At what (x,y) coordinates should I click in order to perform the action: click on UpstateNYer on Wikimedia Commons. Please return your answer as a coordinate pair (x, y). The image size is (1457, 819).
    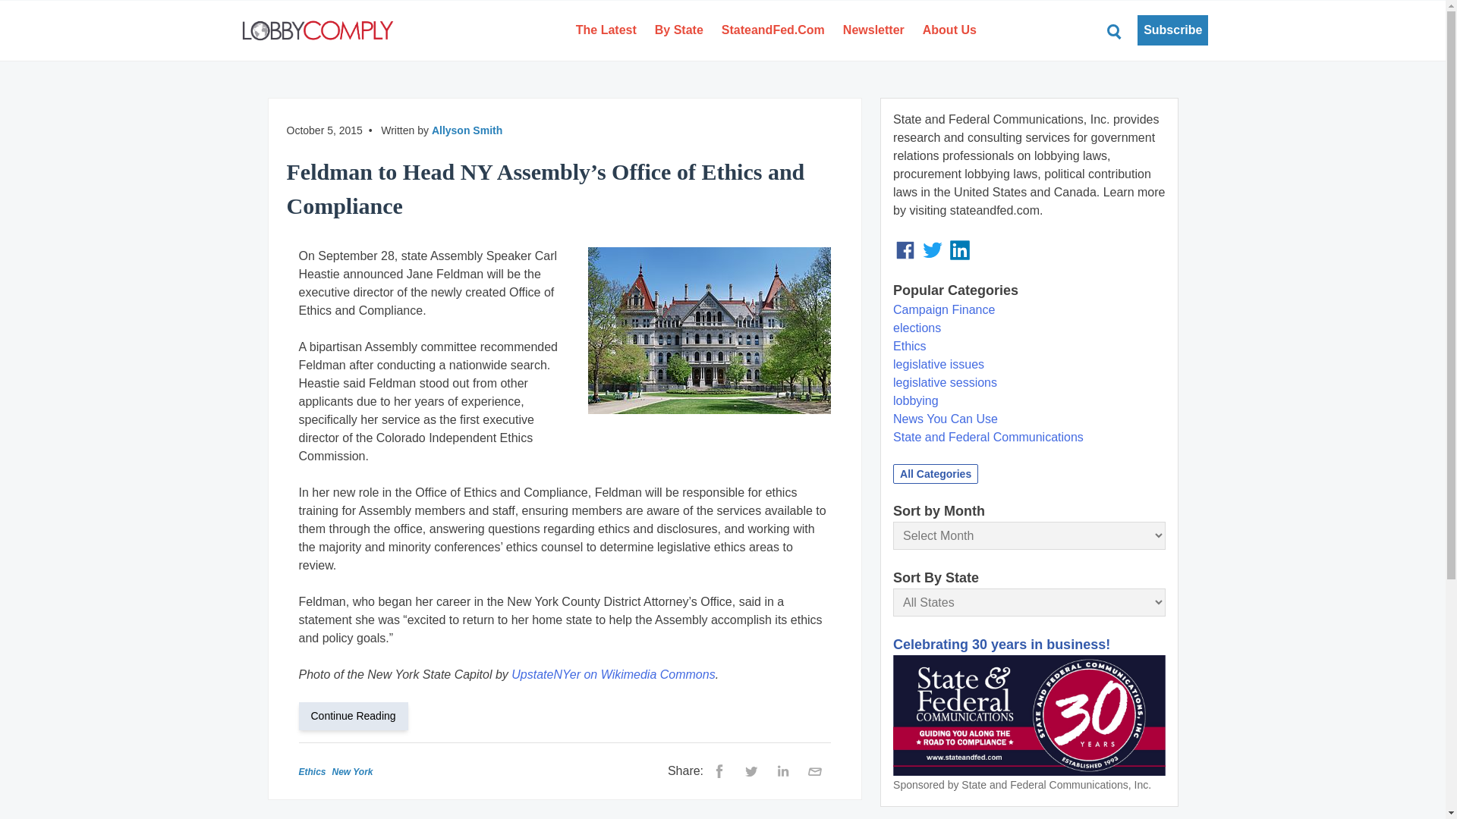
    Looking at the image, I should click on (613, 674).